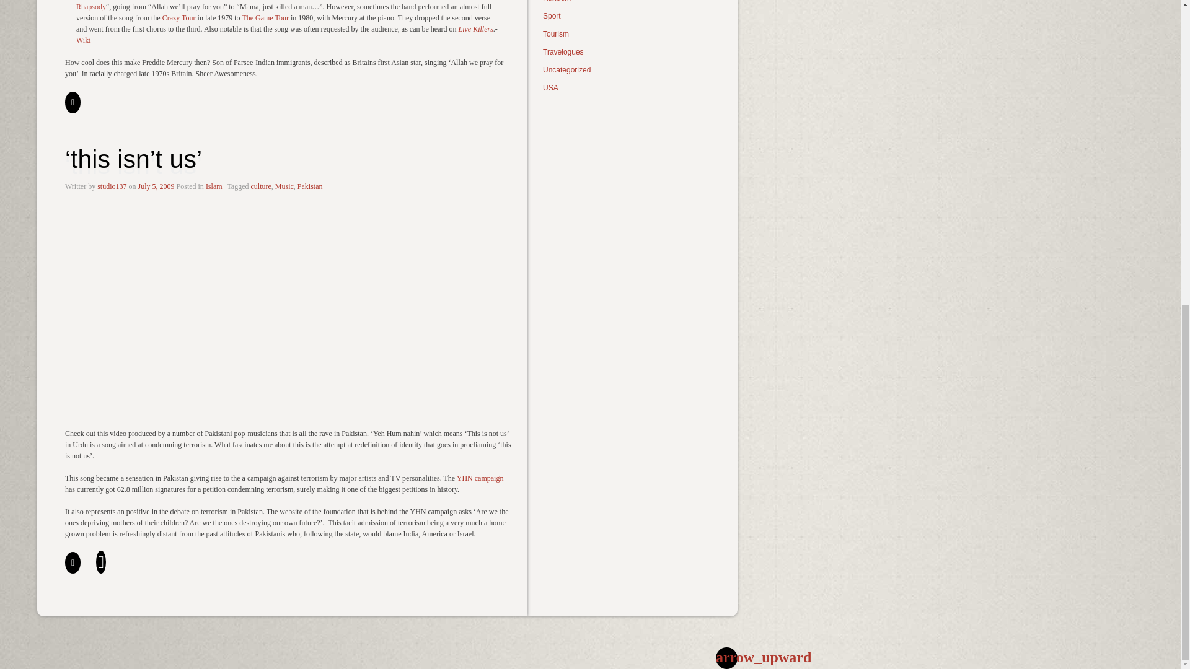 The image size is (1190, 669). What do you see at coordinates (310, 186) in the screenshot?
I see `Pakistan` at bounding box center [310, 186].